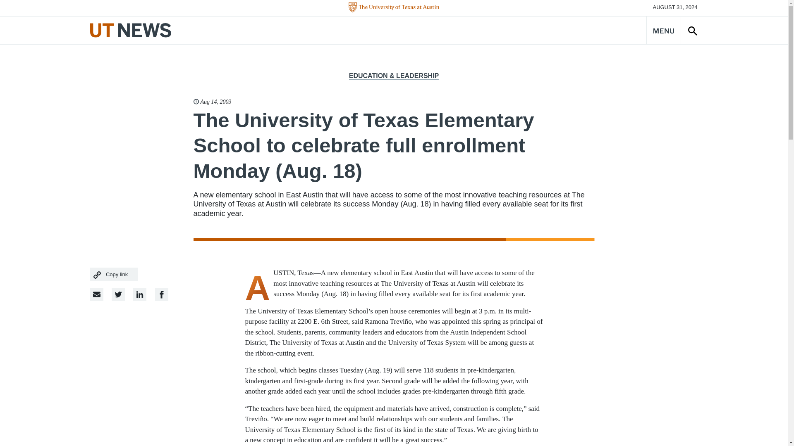 The image size is (794, 446). Describe the element at coordinates (118, 294) in the screenshot. I see `Twitter Share Link` at that location.